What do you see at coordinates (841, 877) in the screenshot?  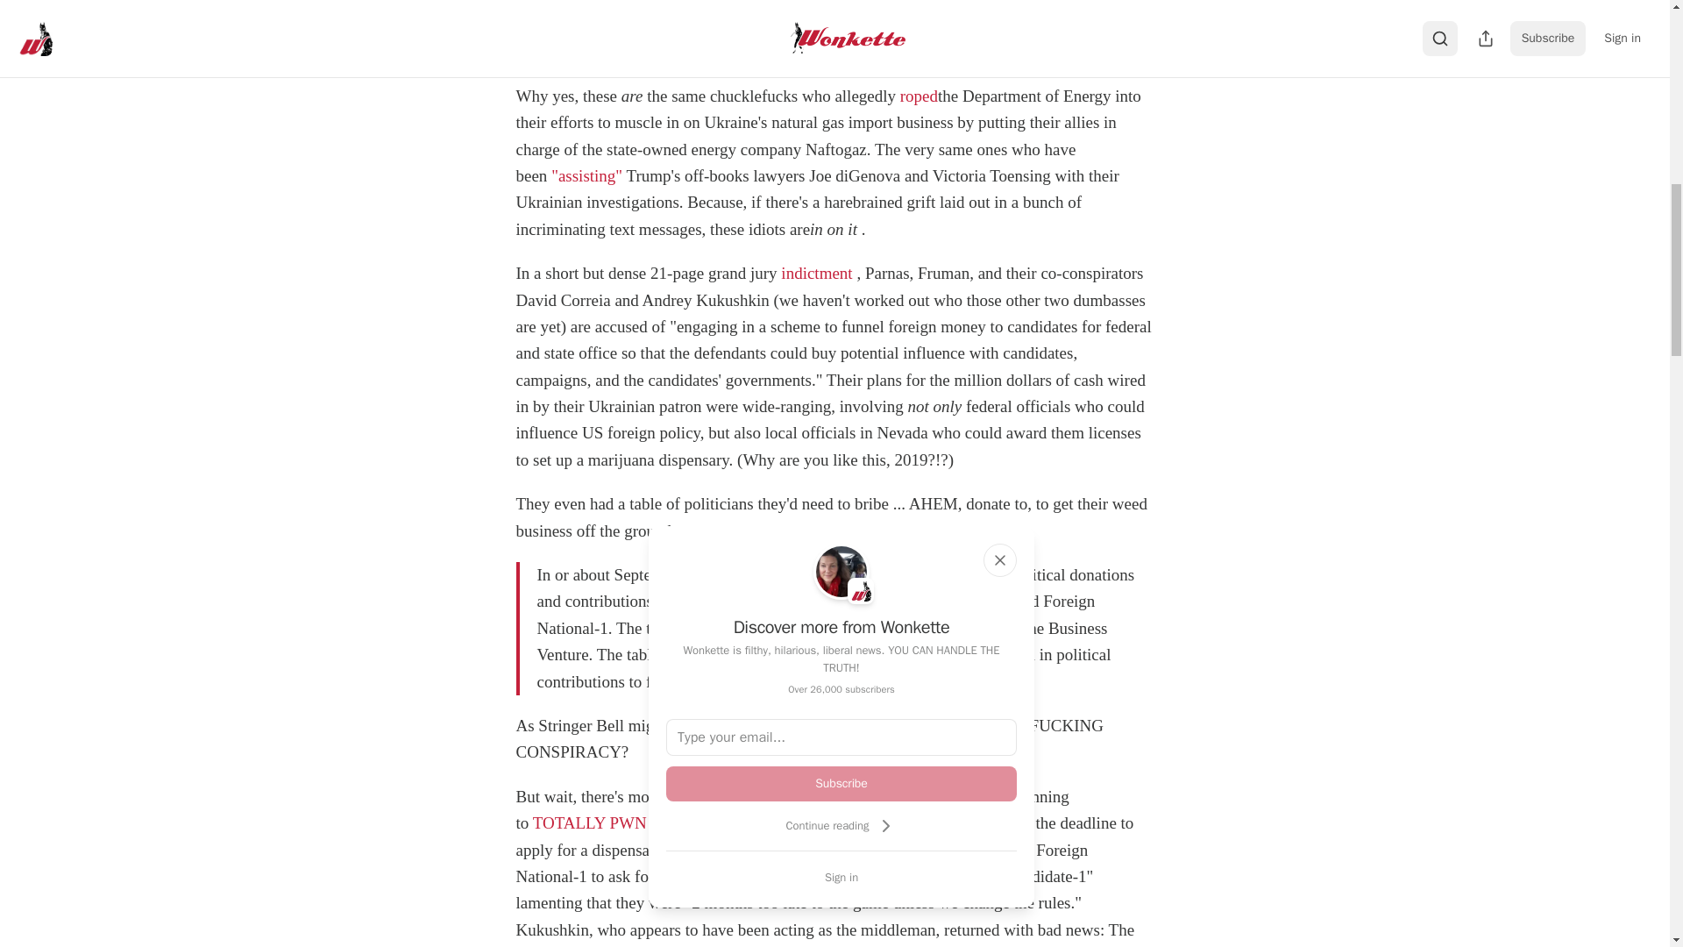 I see `Sign in` at bounding box center [841, 877].